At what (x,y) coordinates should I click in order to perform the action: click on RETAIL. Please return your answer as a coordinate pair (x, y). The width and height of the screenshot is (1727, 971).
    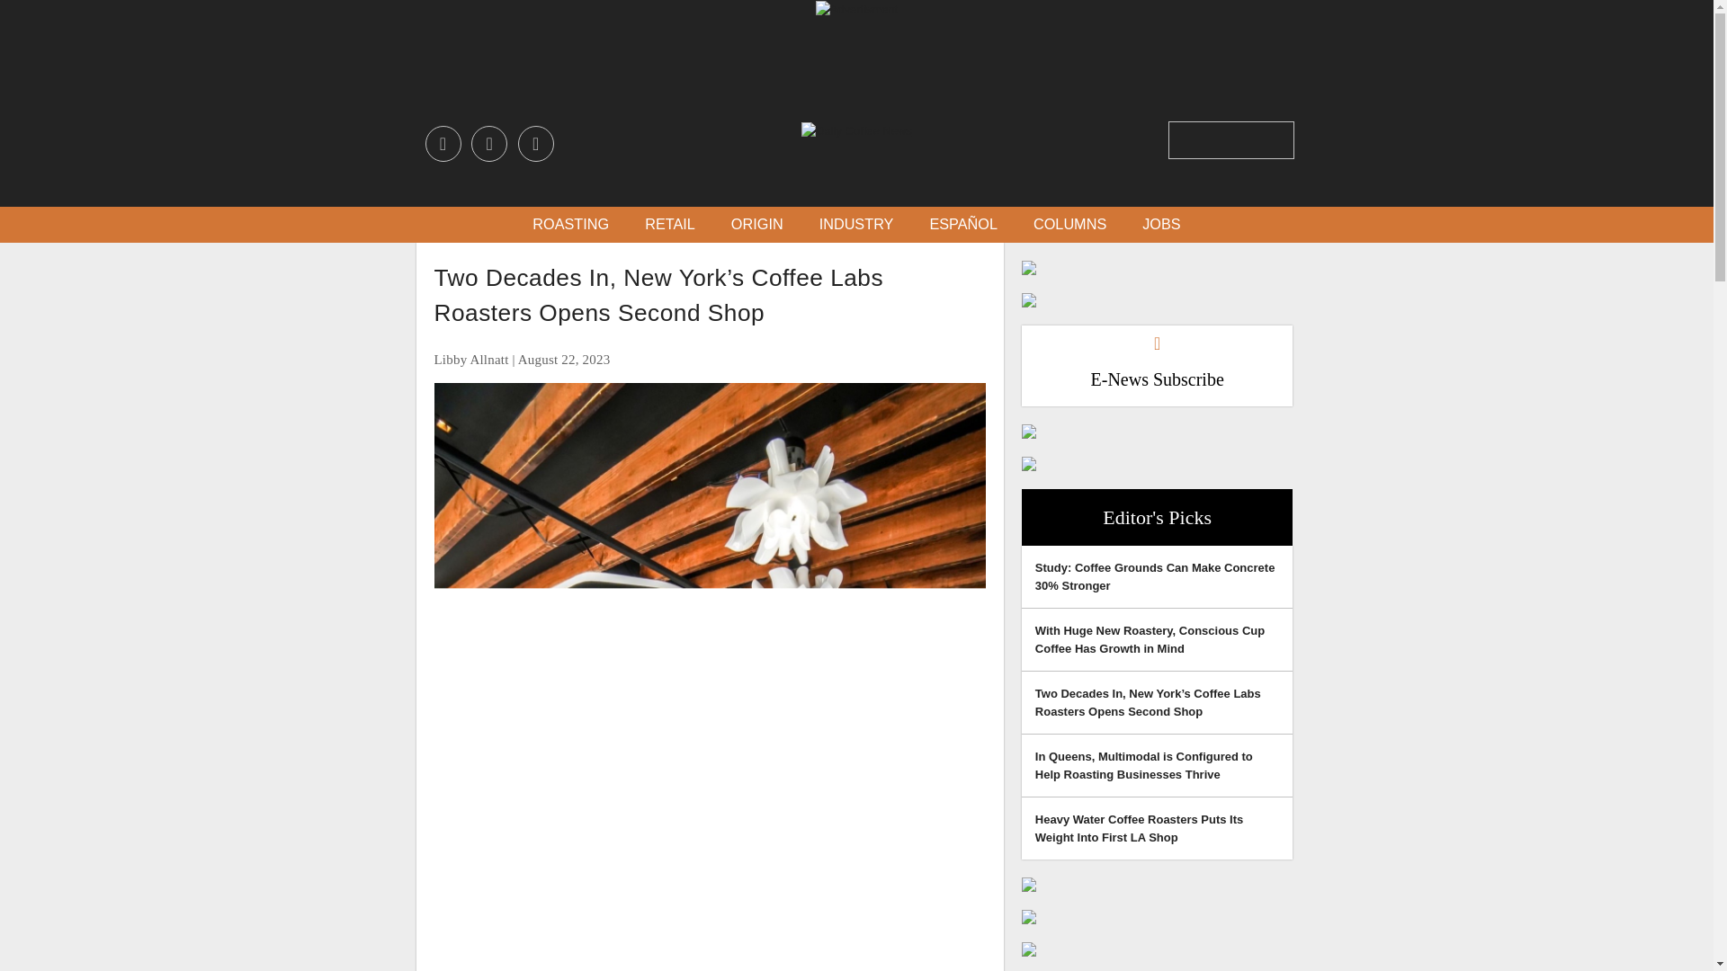
    Looking at the image, I should click on (669, 225).